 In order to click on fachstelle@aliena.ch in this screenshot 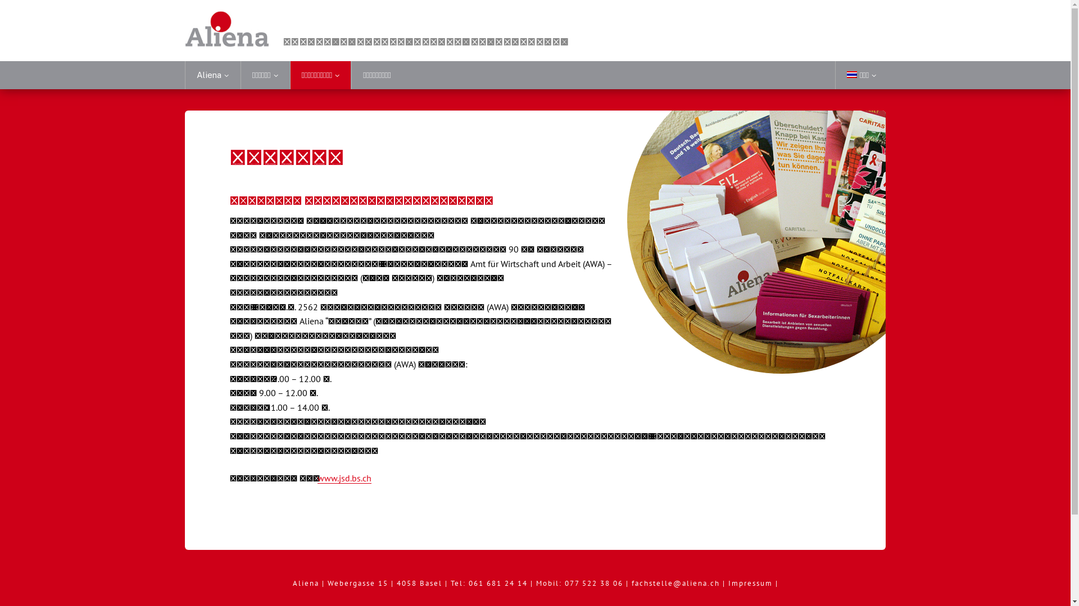, I will do `click(675, 584)`.